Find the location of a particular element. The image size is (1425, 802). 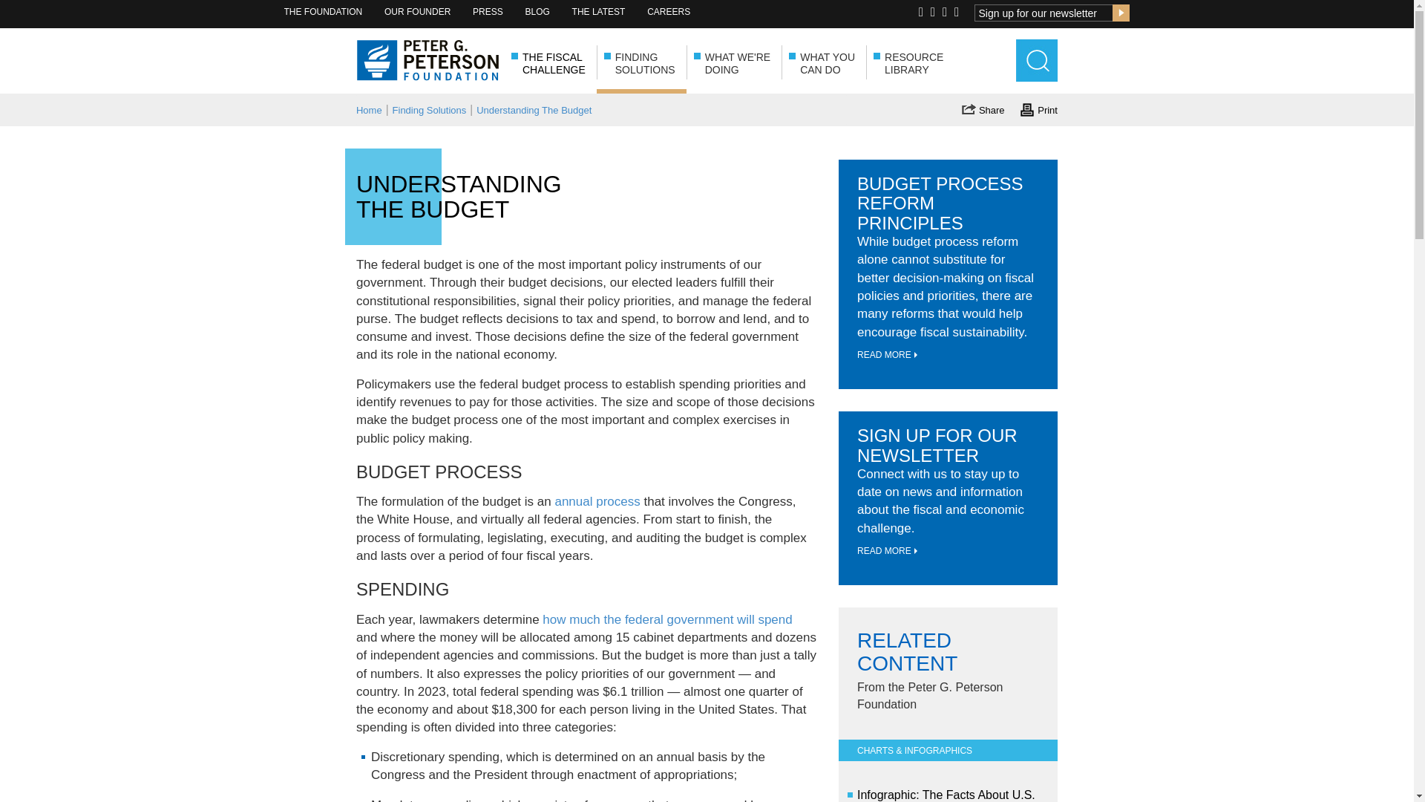

THE FOUNDATION is located at coordinates (490, 12).